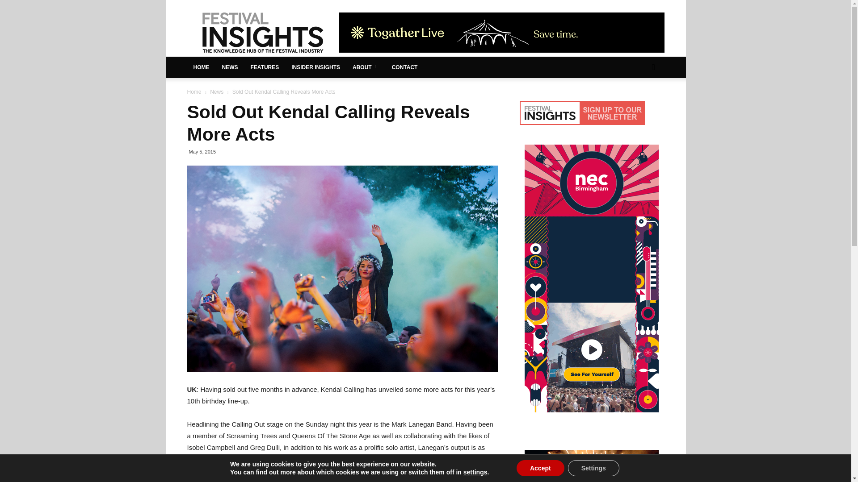 The image size is (858, 482). Describe the element at coordinates (366, 67) in the screenshot. I see `ABOUT` at that location.